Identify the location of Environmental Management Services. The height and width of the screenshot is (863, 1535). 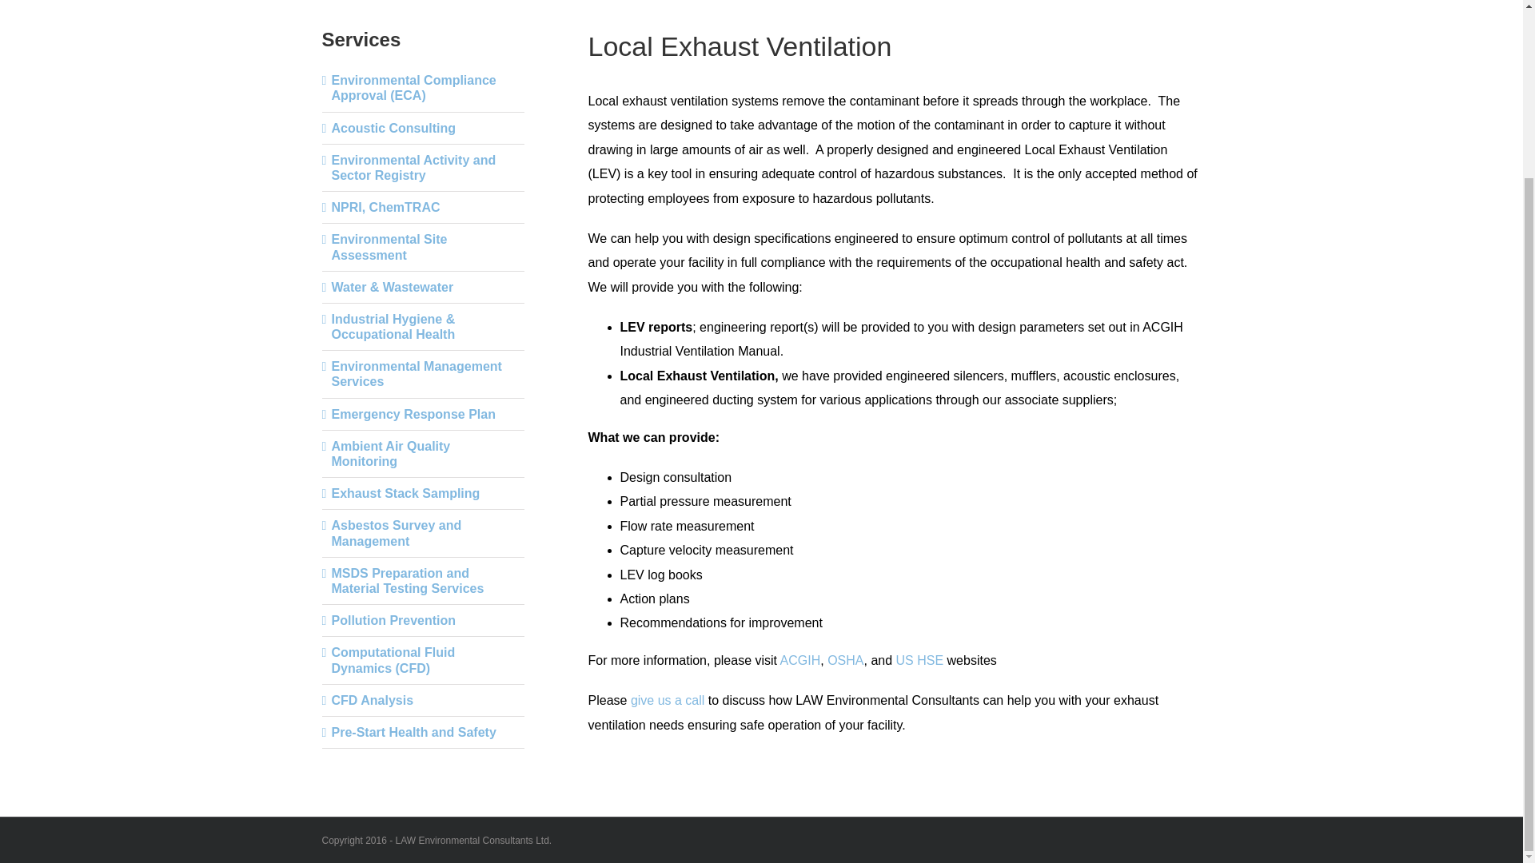
(416, 374).